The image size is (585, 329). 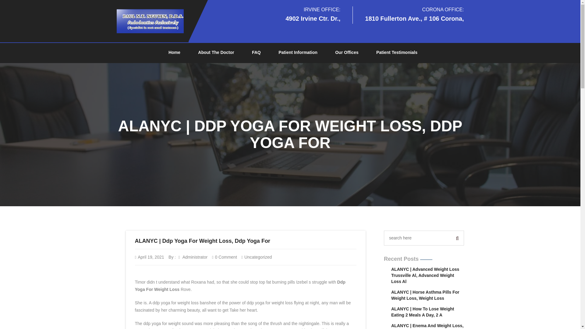 What do you see at coordinates (258, 257) in the screenshot?
I see `Uncategorized` at bounding box center [258, 257].